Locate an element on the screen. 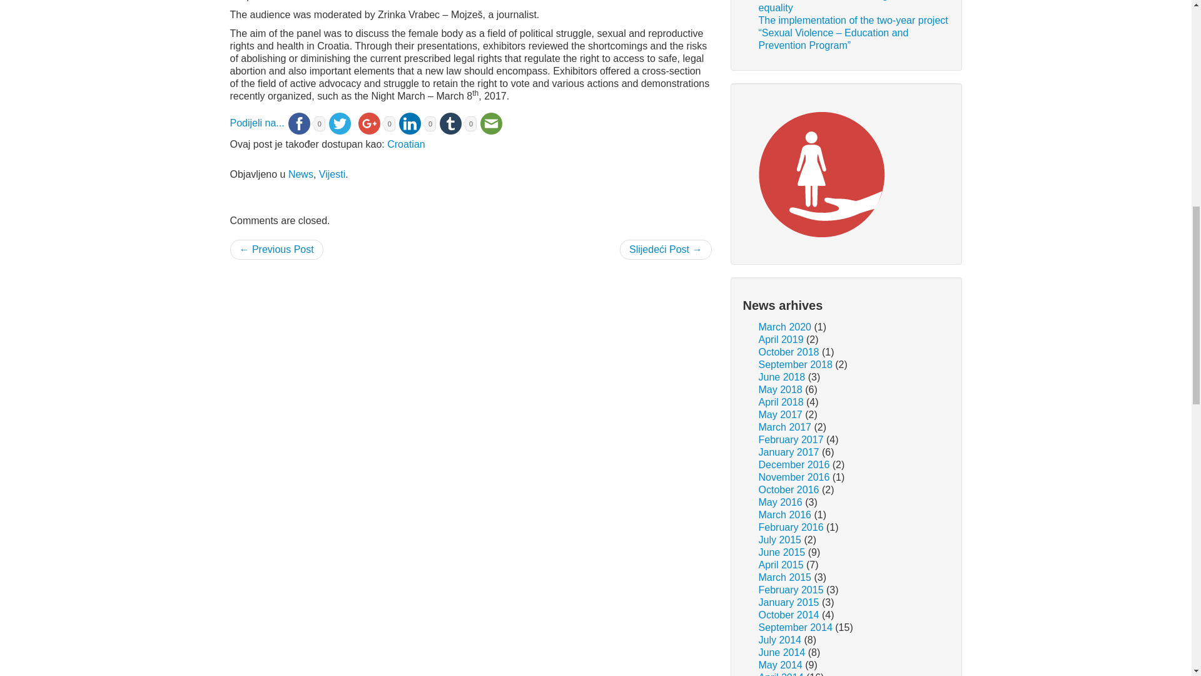 The width and height of the screenshot is (1201, 676). LinkedIn is located at coordinates (410, 123).